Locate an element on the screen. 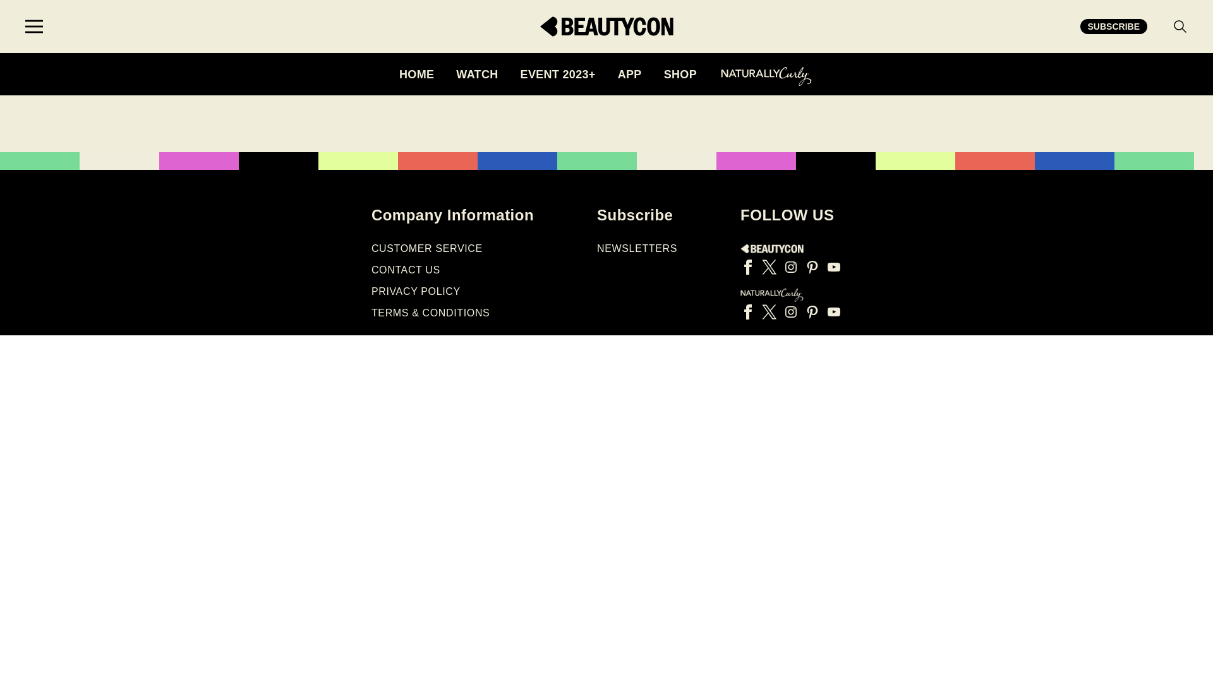 The height and width of the screenshot is (682, 1213). WATCH is located at coordinates (476, 74).